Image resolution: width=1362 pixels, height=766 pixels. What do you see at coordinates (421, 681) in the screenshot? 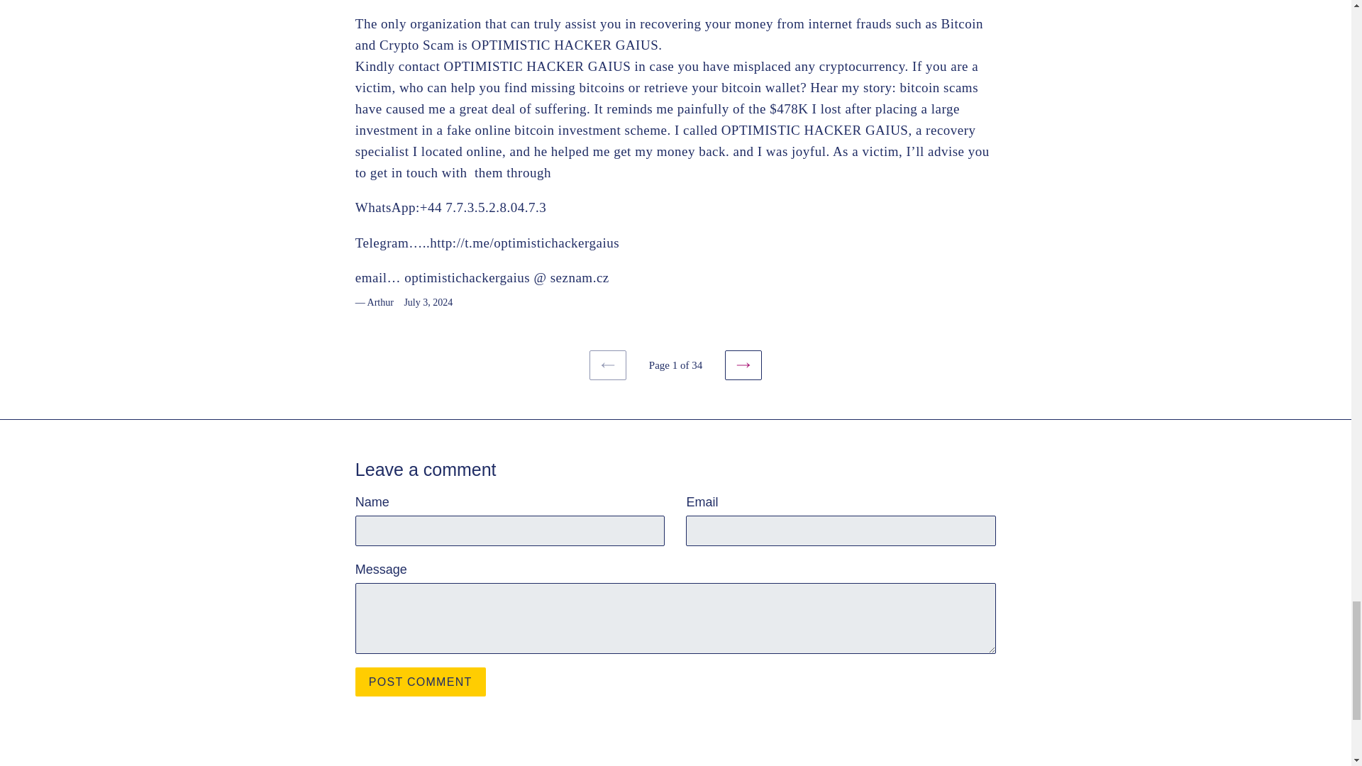
I see `Post comment` at bounding box center [421, 681].